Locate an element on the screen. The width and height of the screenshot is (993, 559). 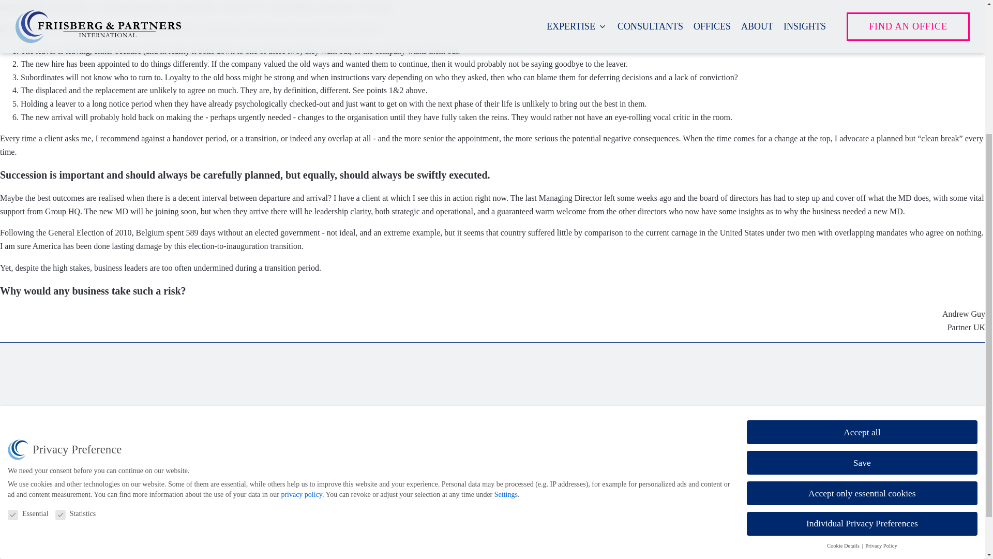
Consultants is located at coordinates (446, 473).